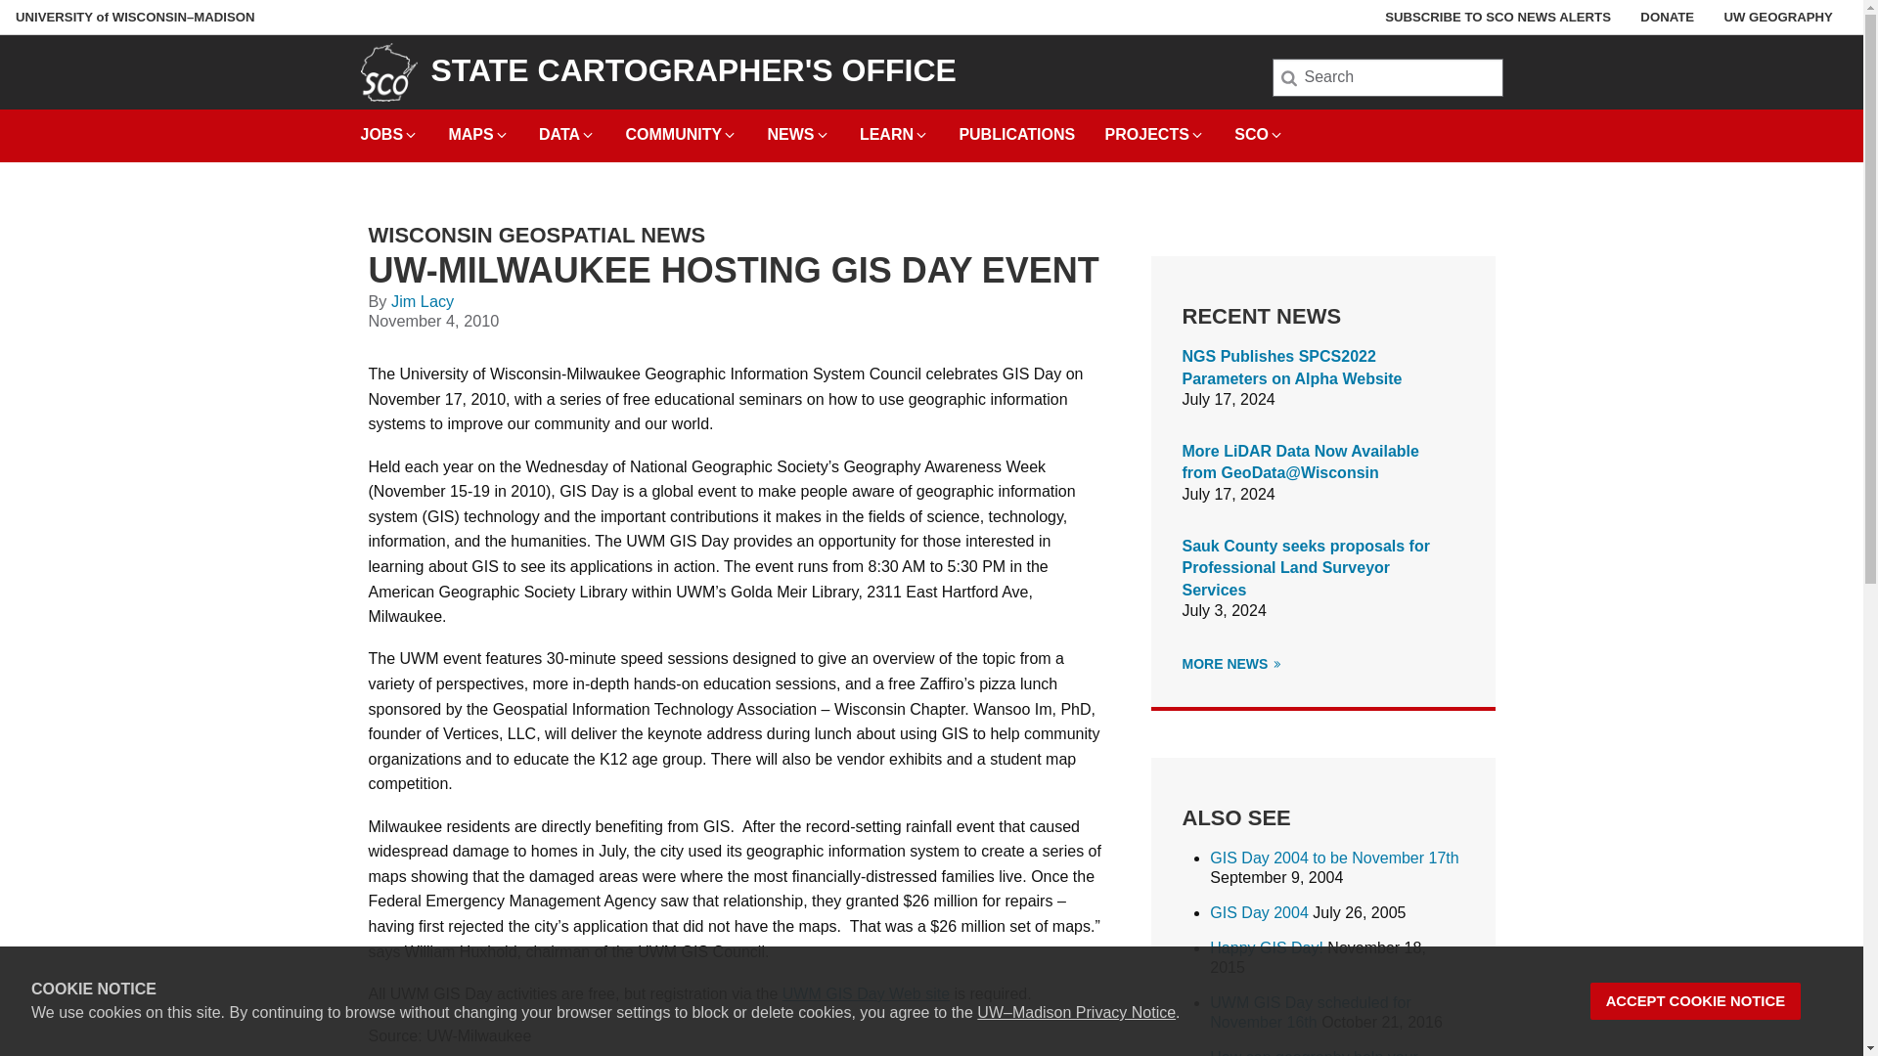 The width and height of the screenshot is (1878, 1056). Describe the element at coordinates (4, 4) in the screenshot. I see `Skip to main content` at that location.